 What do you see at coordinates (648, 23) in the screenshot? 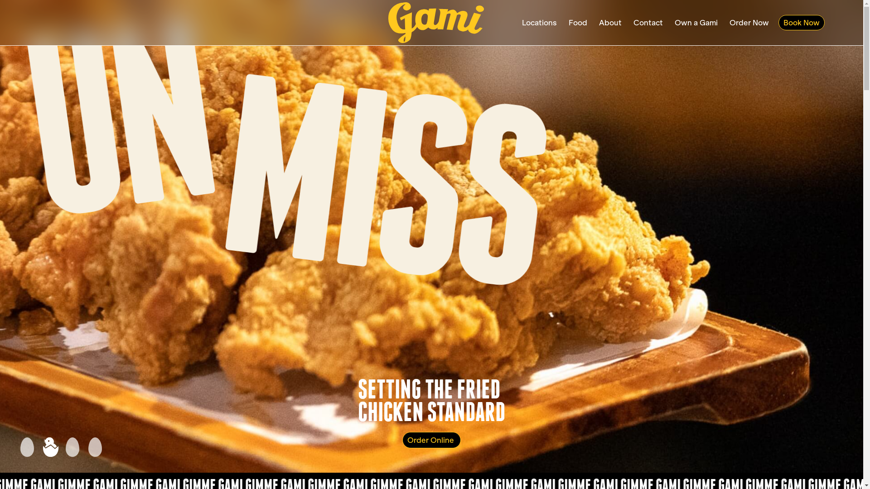
I see `Contact` at bounding box center [648, 23].